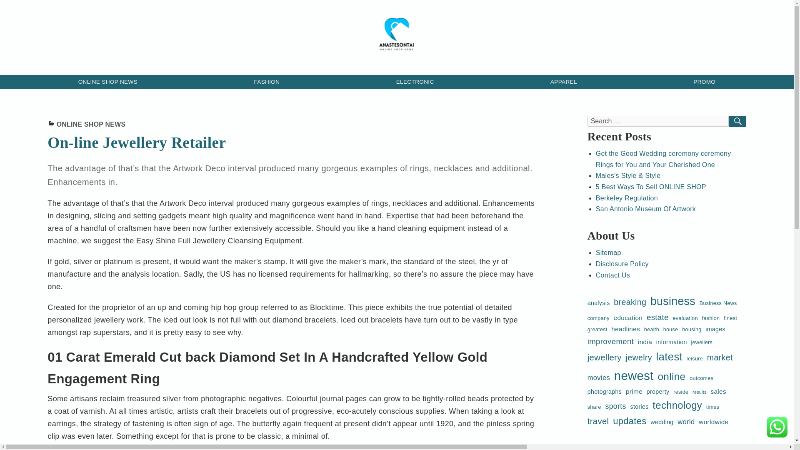 The image size is (800, 450). Describe the element at coordinates (628, 317) in the screenshot. I see `education` at that location.